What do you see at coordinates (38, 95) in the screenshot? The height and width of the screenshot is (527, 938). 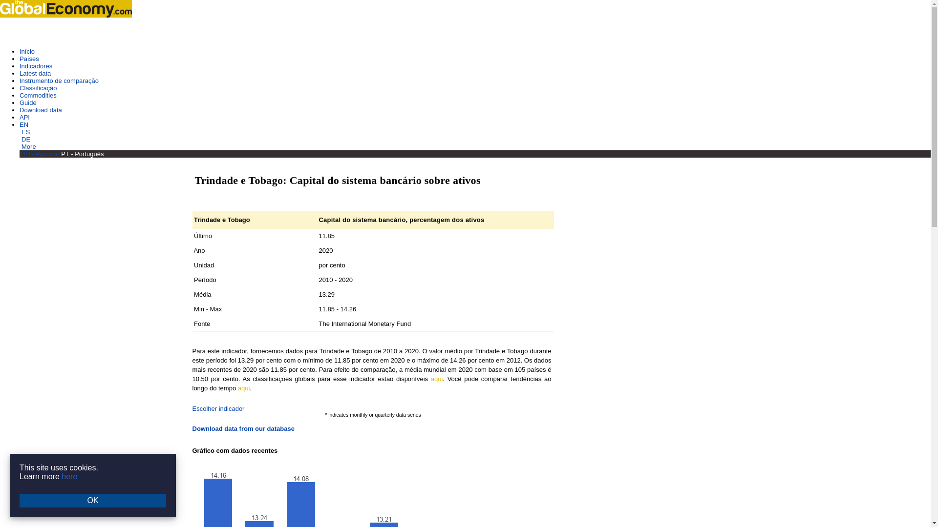 I see `Commodities` at bounding box center [38, 95].